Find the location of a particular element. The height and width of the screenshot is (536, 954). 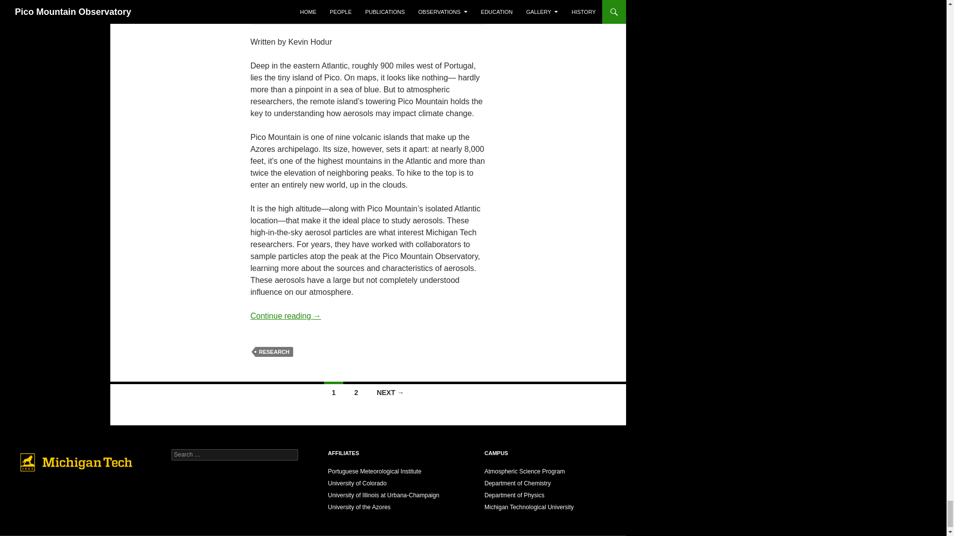

Department of Physics at Michigan Tech is located at coordinates (515, 495).